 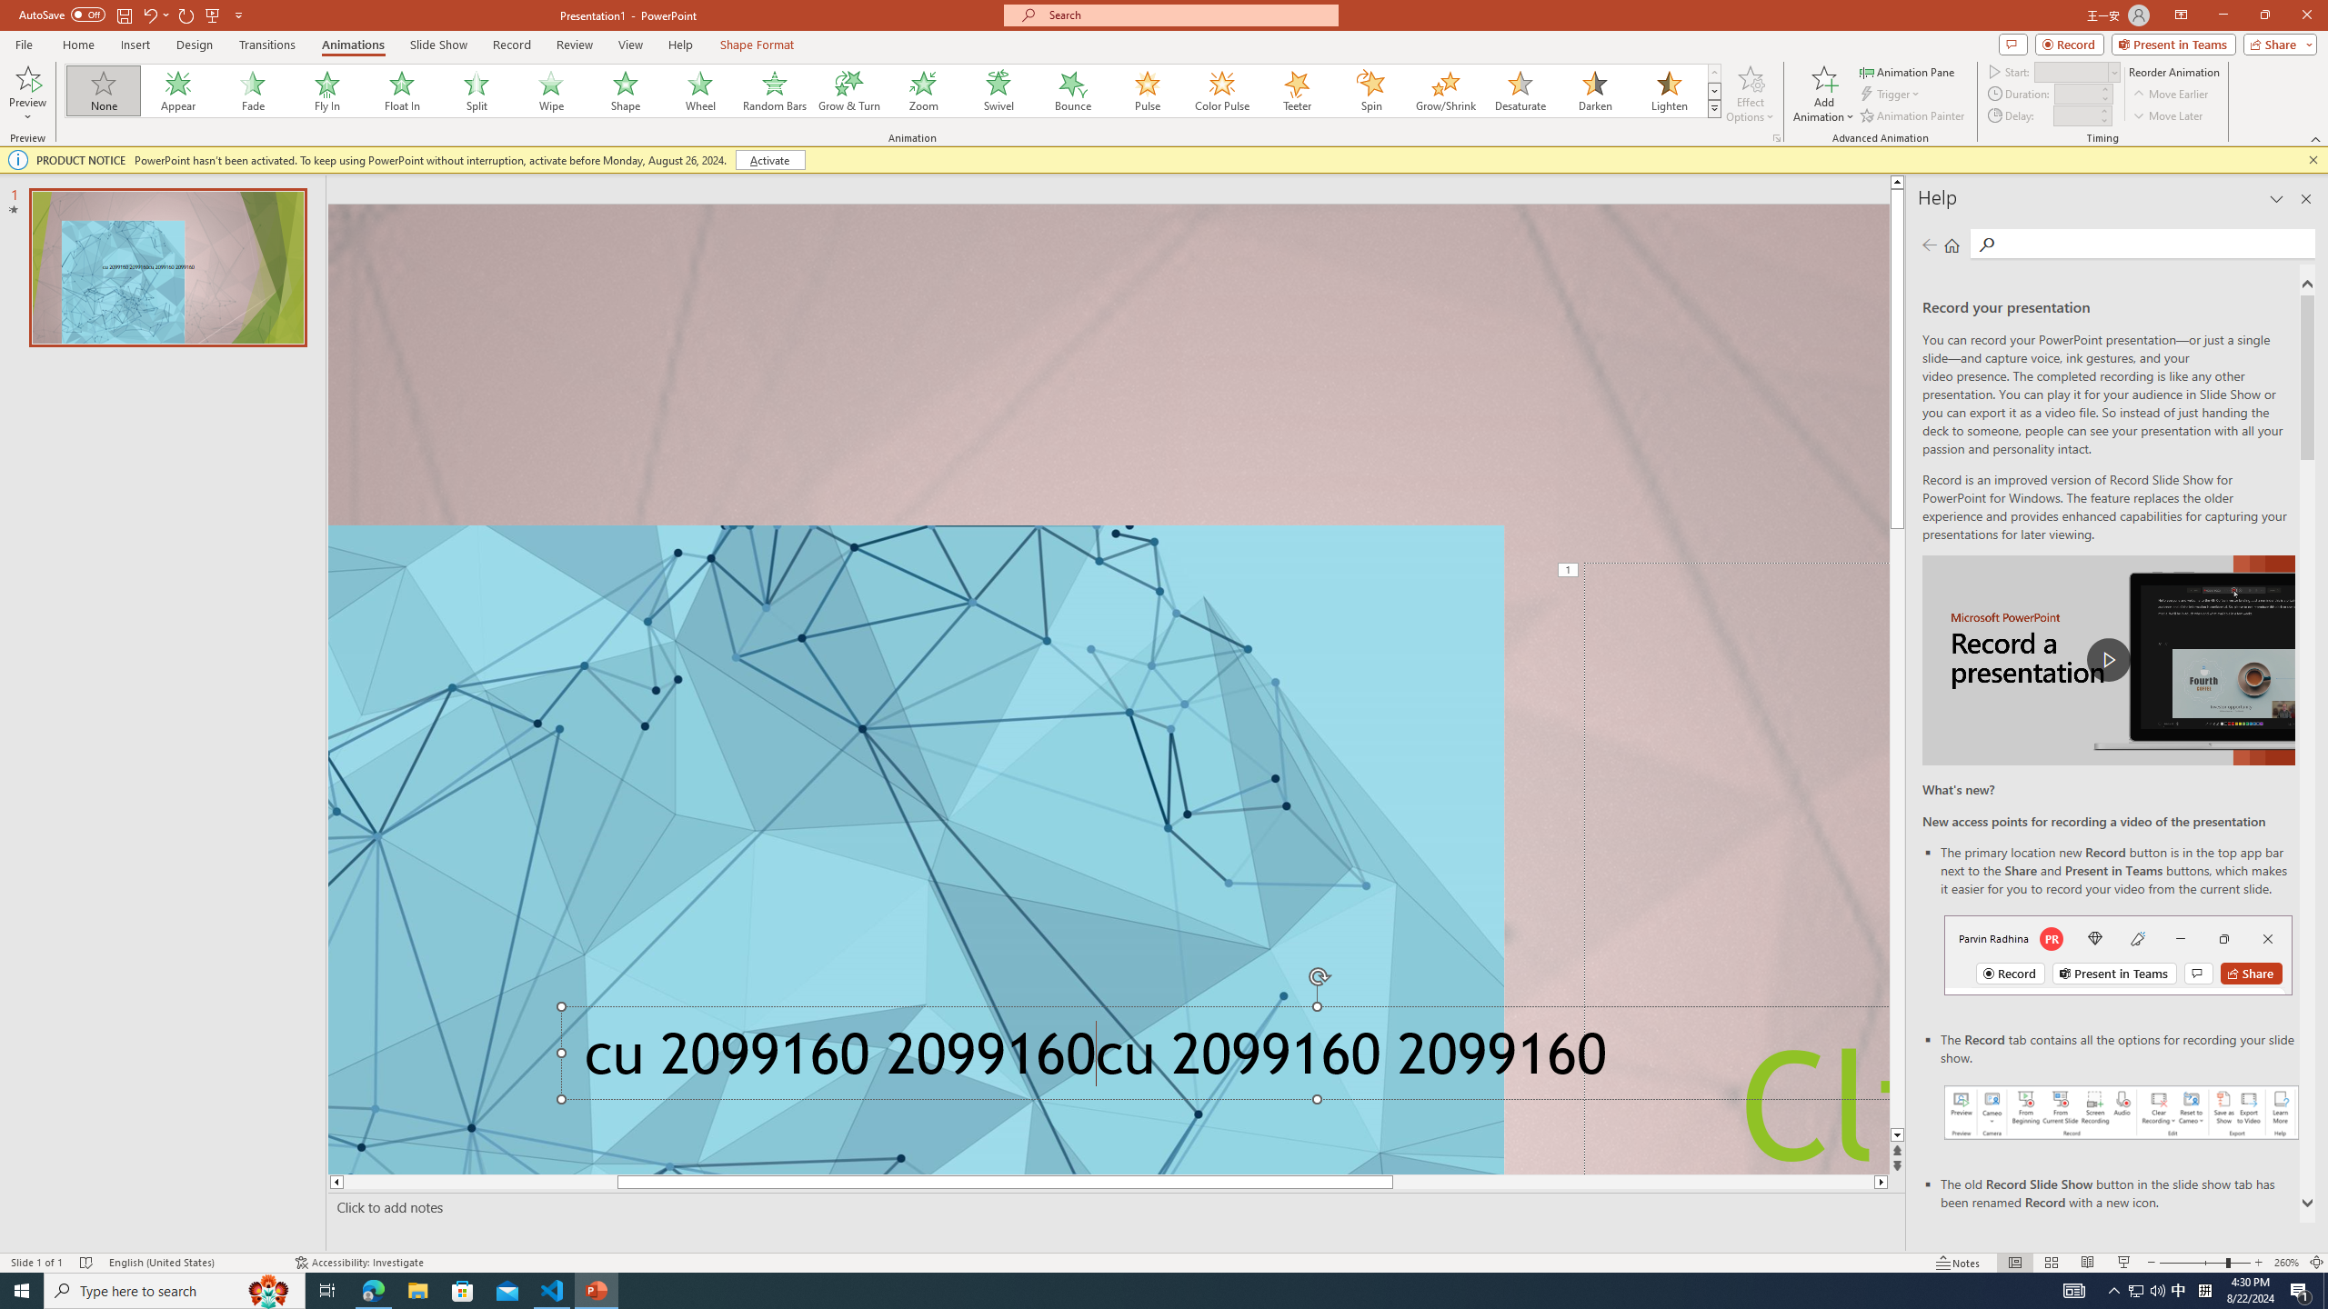 What do you see at coordinates (2122, 1113) in the screenshot?
I see `Record your presentations screenshot one` at bounding box center [2122, 1113].